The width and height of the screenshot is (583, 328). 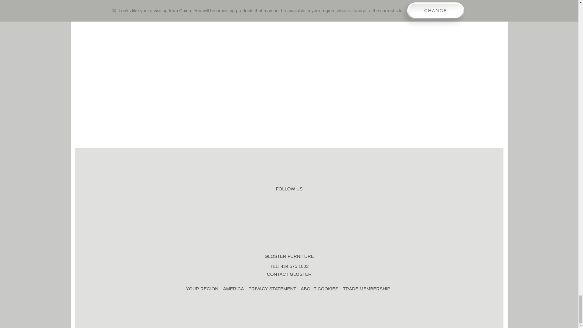 What do you see at coordinates (327, 221) in the screenshot?
I see `Other 1` at bounding box center [327, 221].